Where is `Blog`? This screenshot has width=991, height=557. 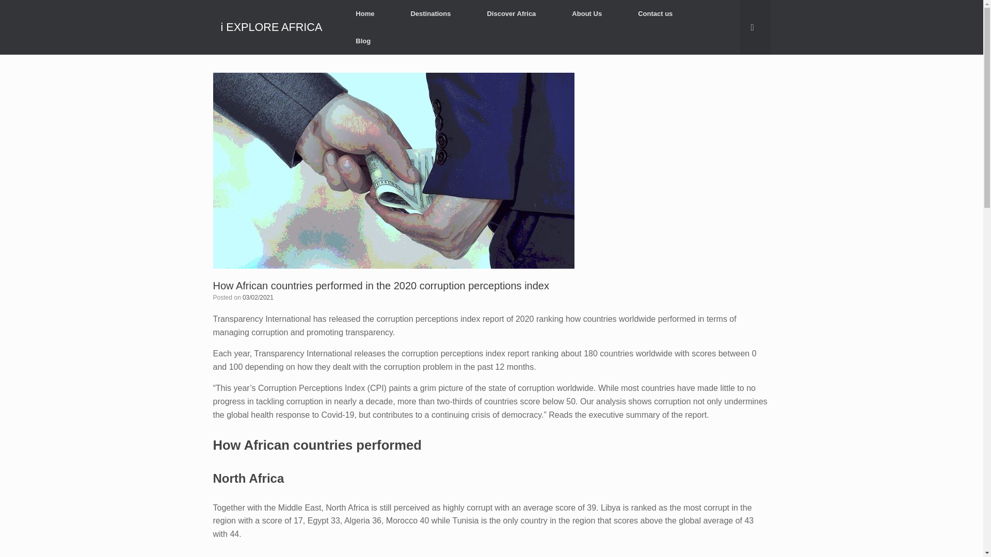 Blog is located at coordinates (363, 40).